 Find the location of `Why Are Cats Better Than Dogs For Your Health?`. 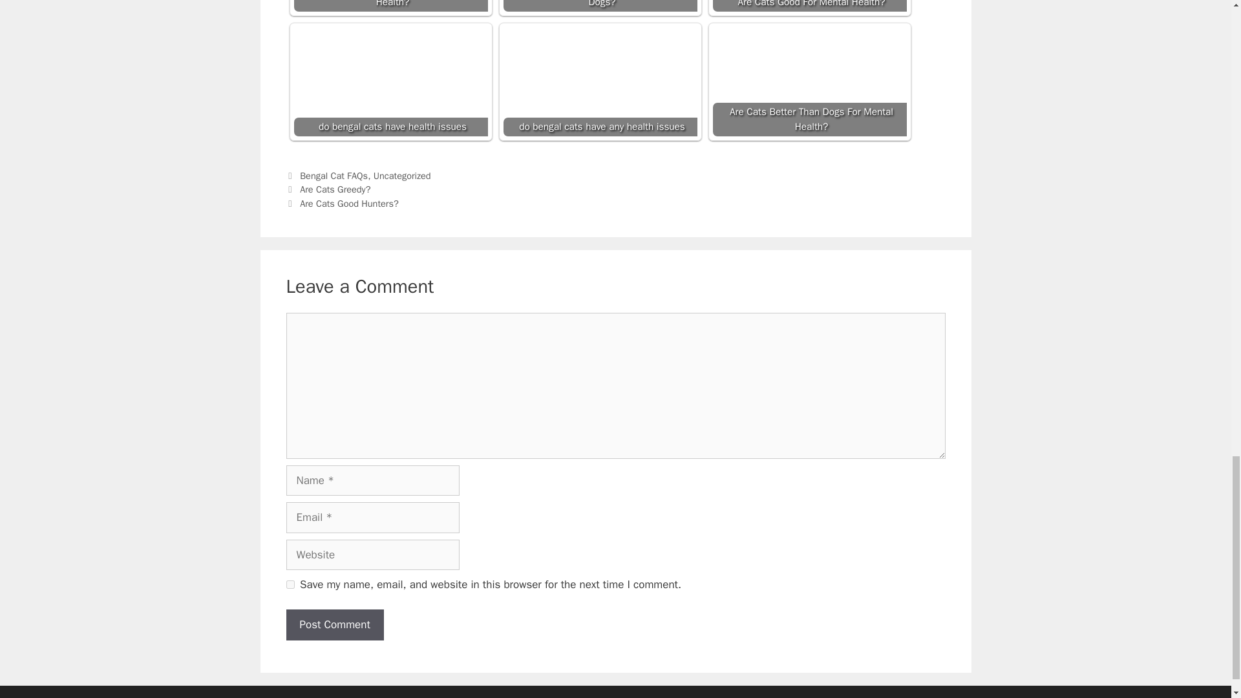

Why Are Cats Better Than Dogs For Your Health? is located at coordinates (390, 6).